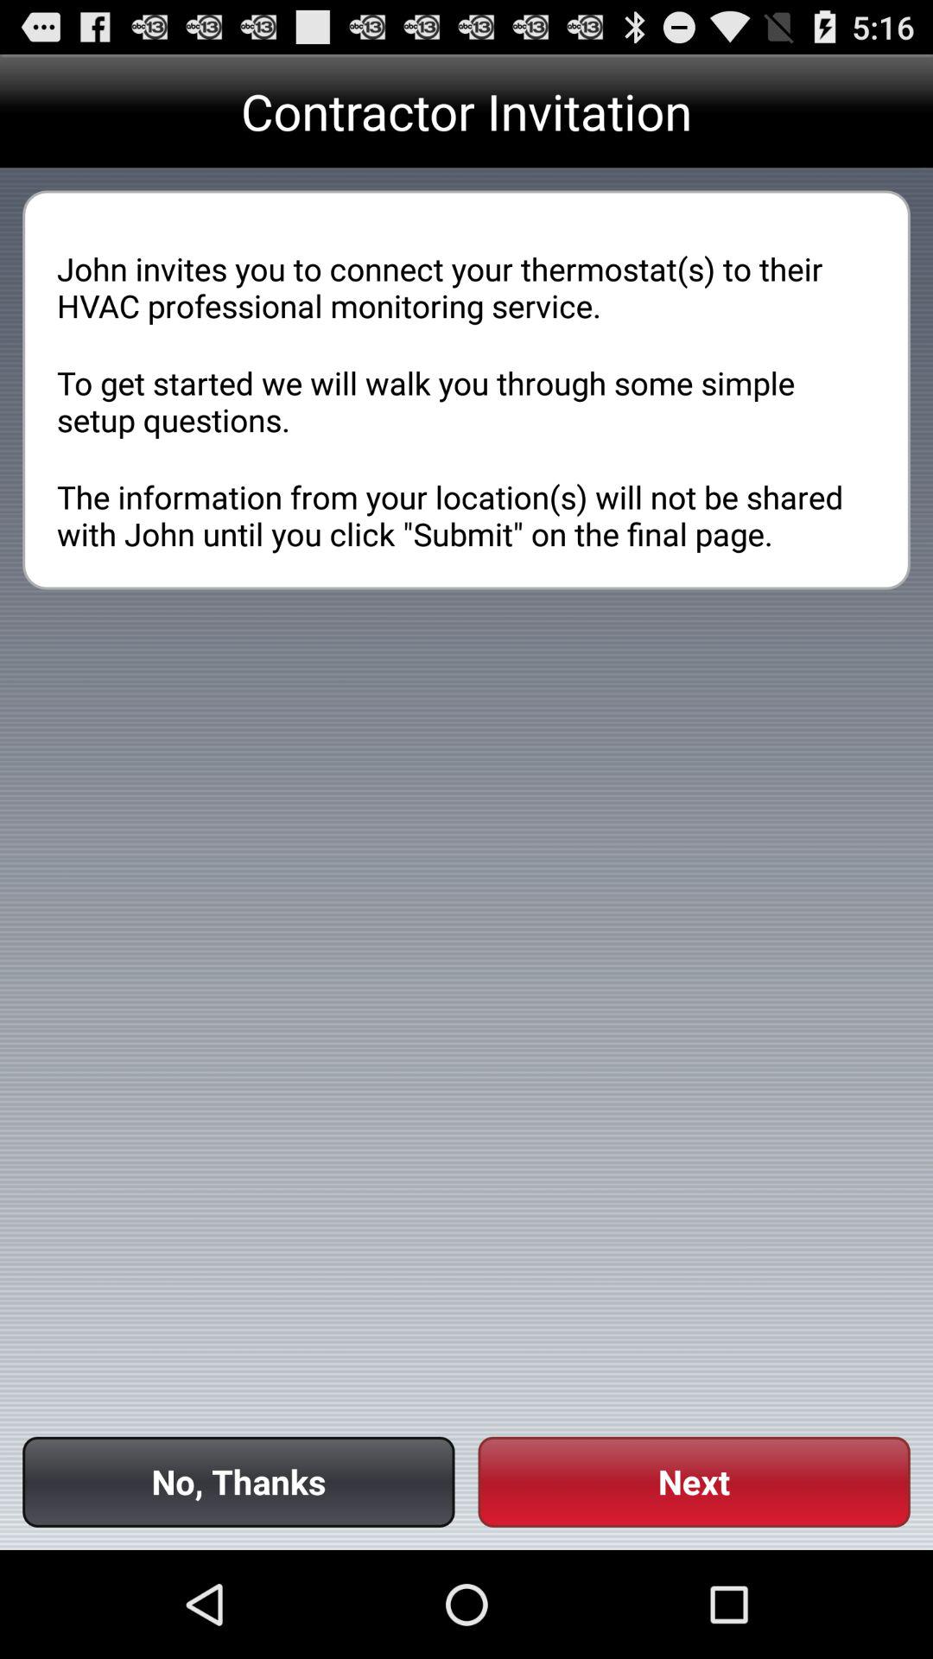 This screenshot has height=1659, width=933. Describe the element at coordinates (694, 1481) in the screenshot. I see `choose button to the right of the no, thanks icon` at that location.